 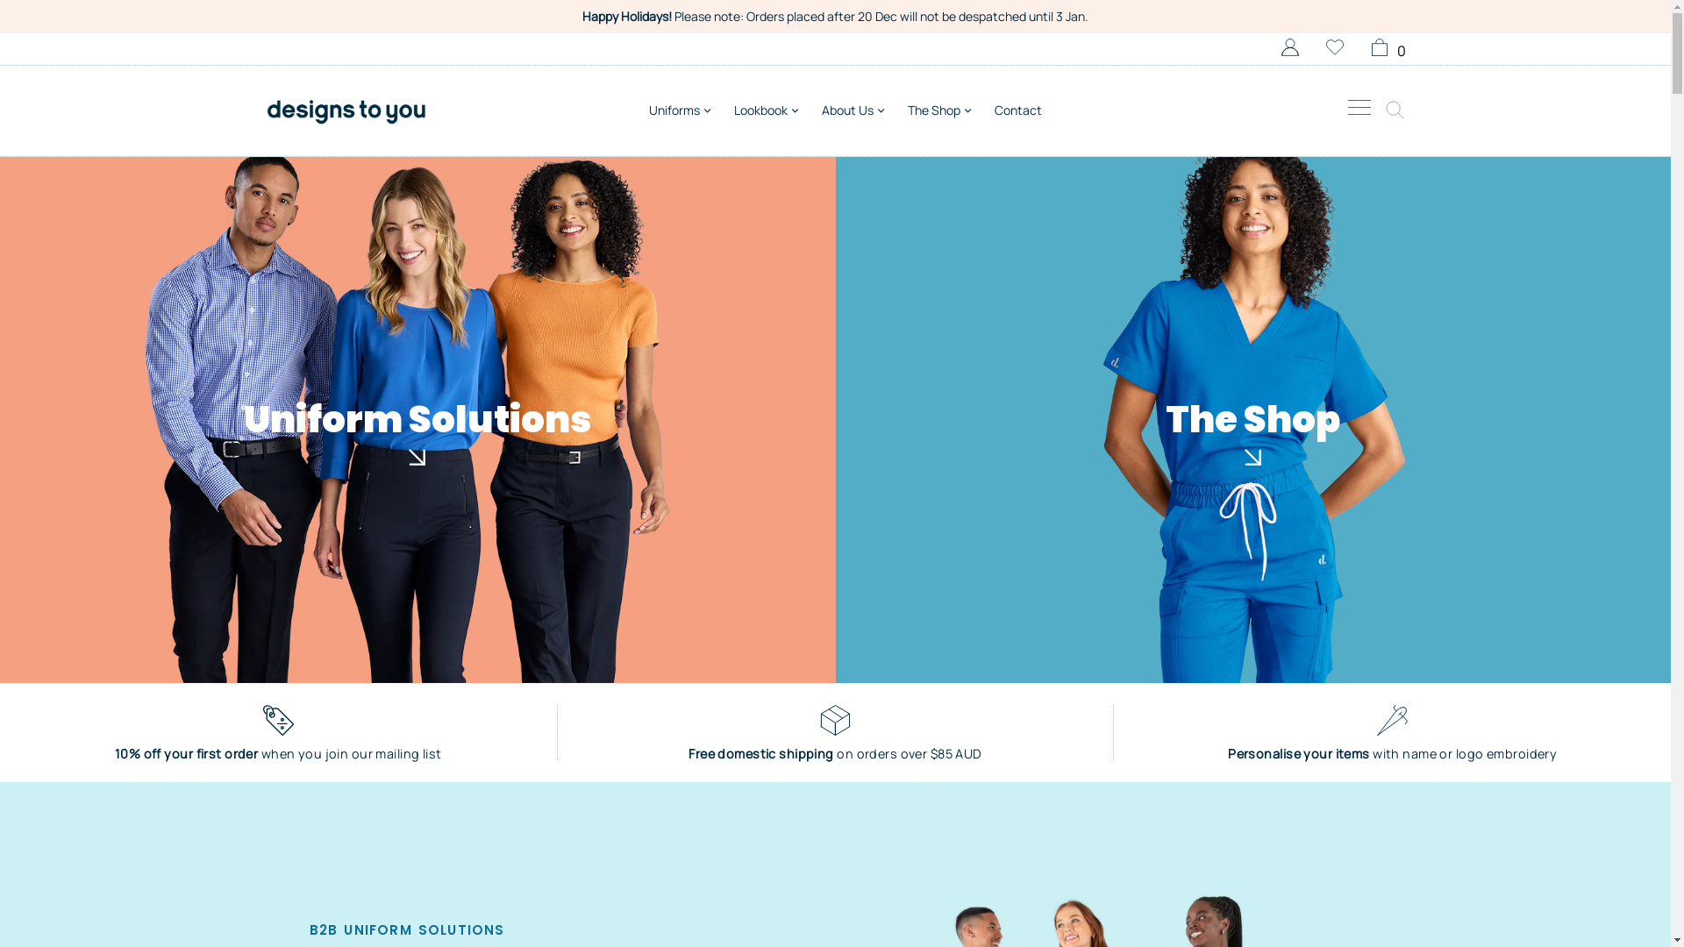 I want to click on 0, so click(x=1386, y=49).